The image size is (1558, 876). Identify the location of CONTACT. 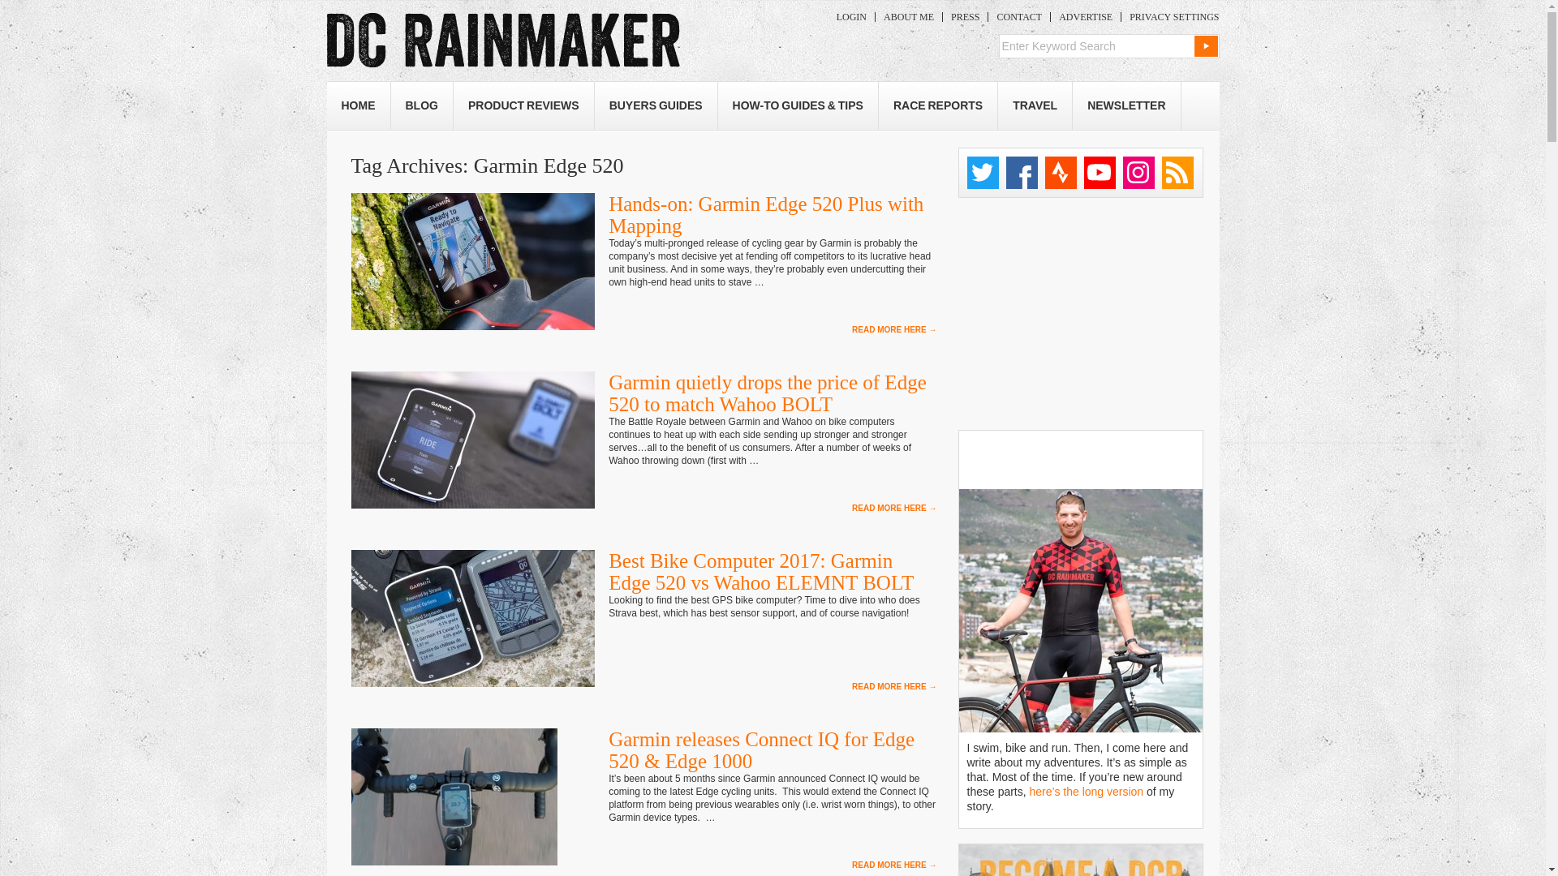
(1019, 17).